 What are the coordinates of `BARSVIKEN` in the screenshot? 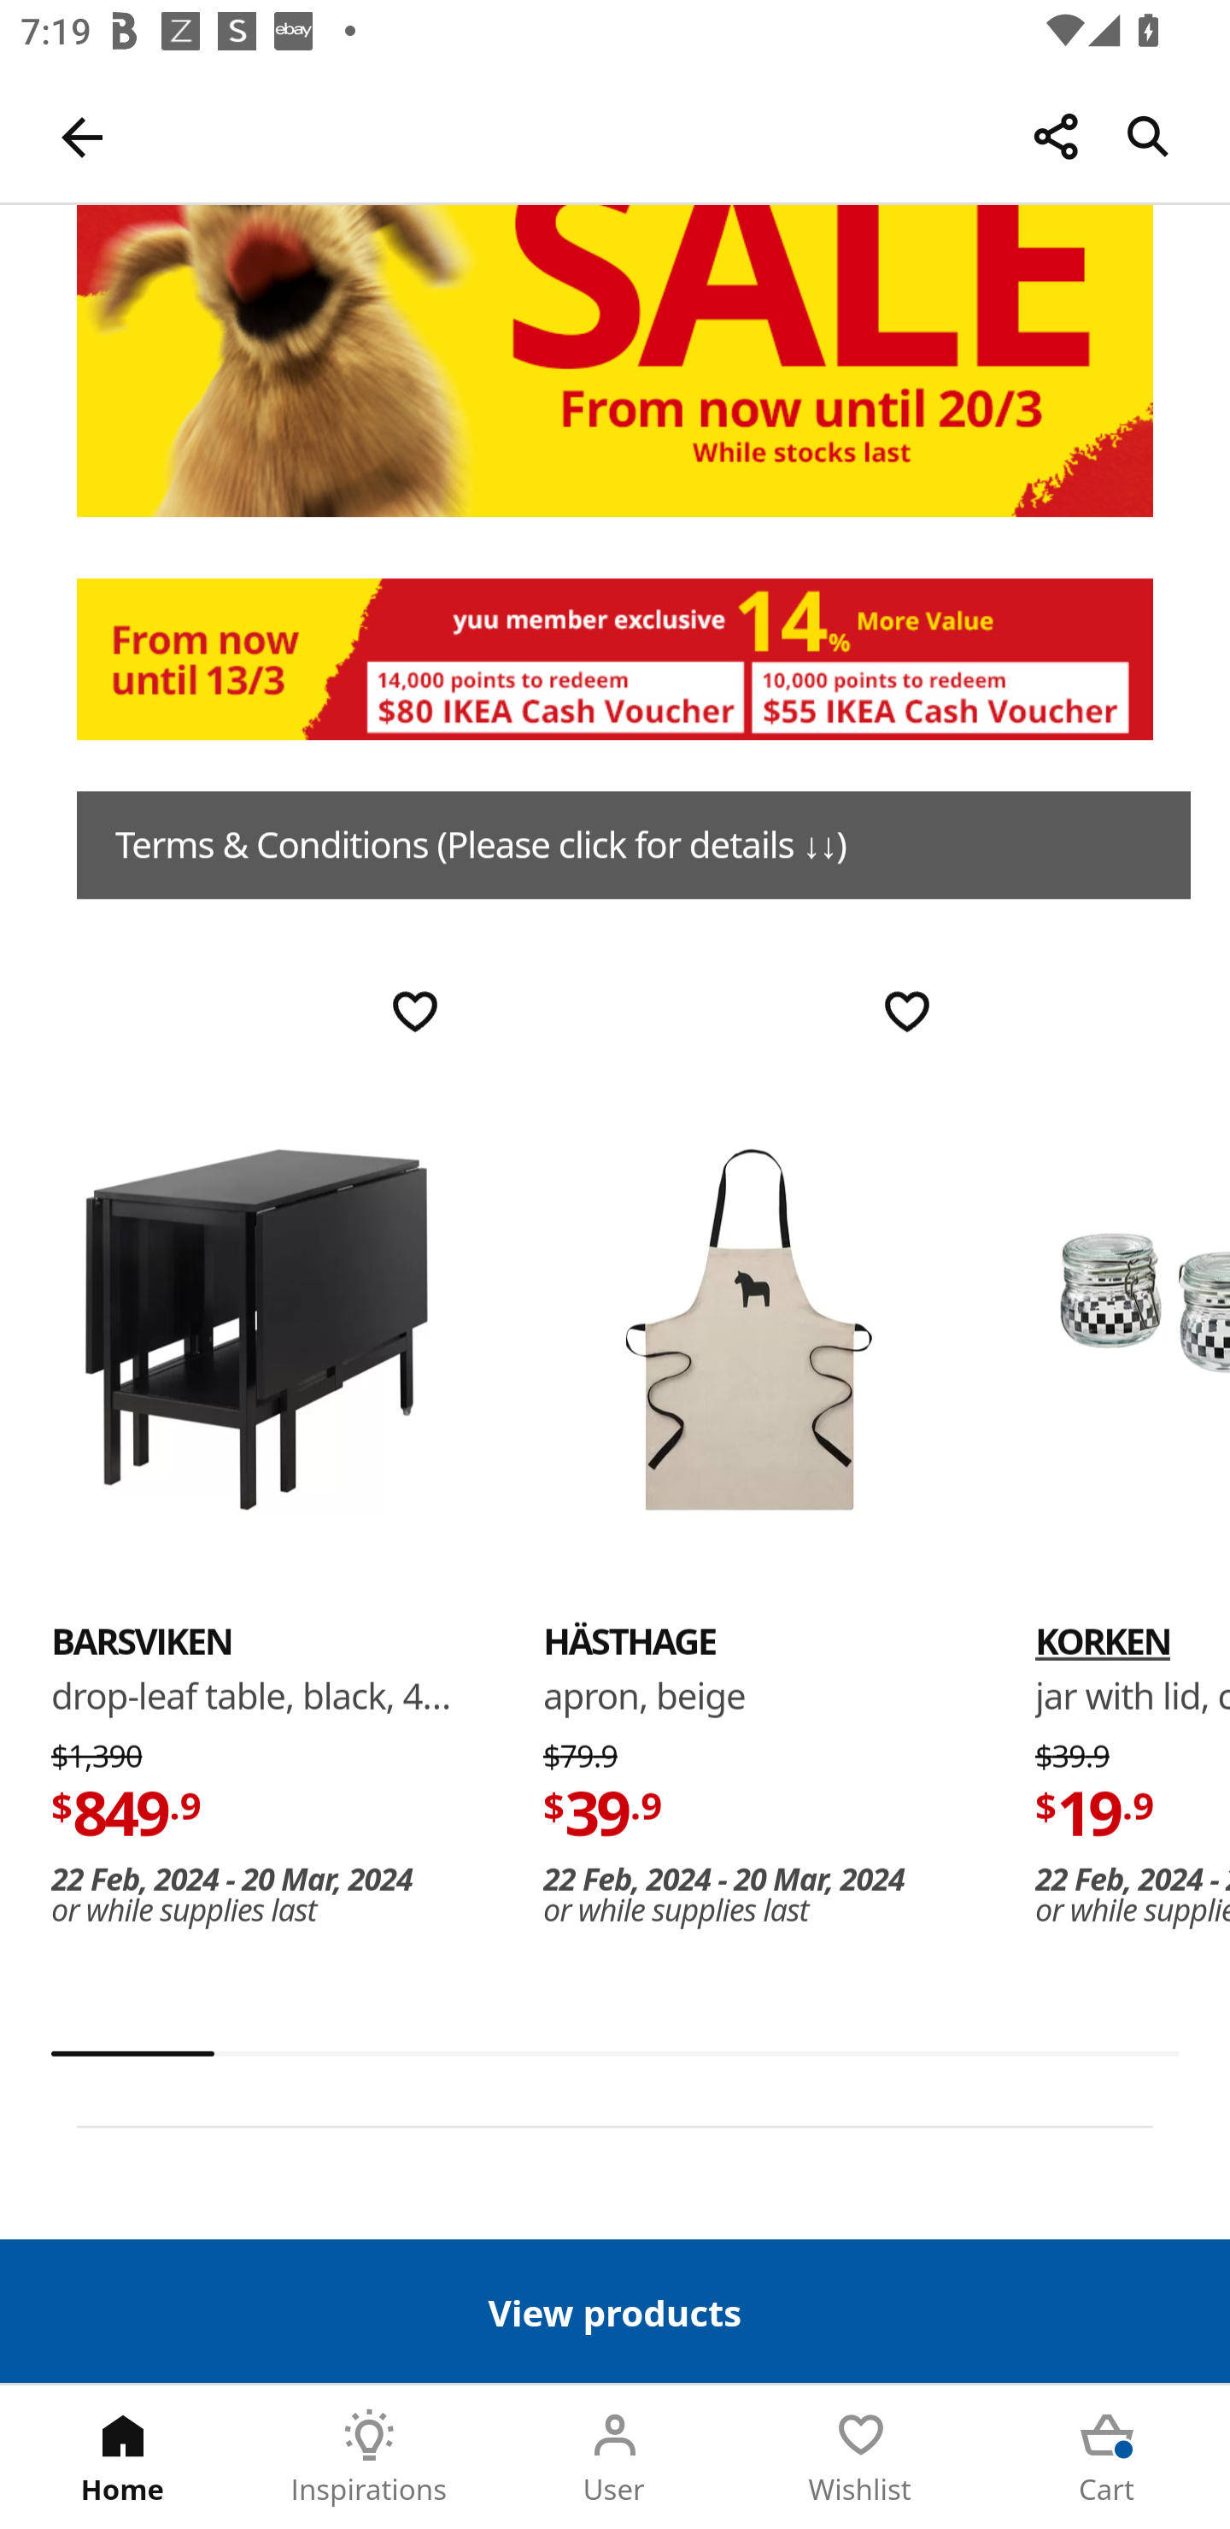 It's located at (142, 1642).